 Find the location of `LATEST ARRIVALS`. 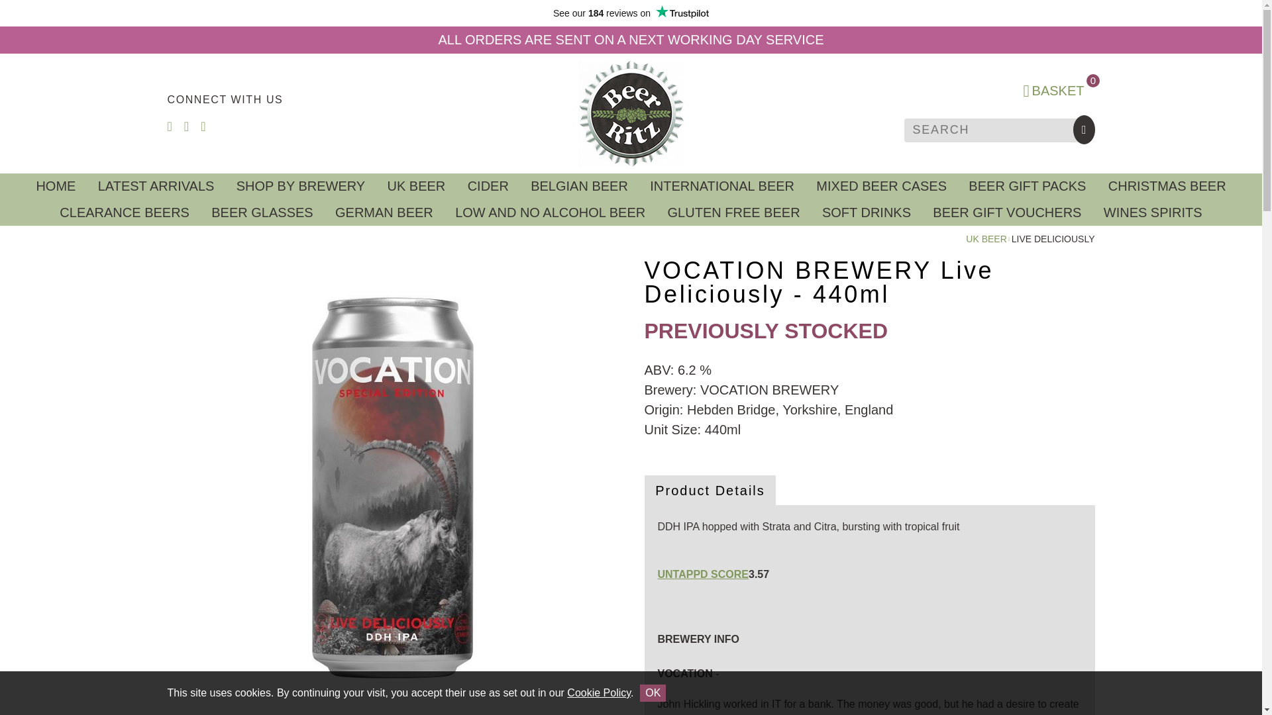

LATEST ARRIVALS is located at coordinates (155, 187).